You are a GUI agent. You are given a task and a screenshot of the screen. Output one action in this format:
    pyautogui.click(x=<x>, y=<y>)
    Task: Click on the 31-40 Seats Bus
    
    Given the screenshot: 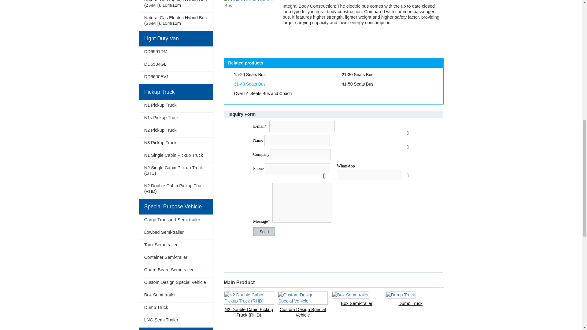 What is the action you would take?
    pyautogui.click(x=280, y=84)
    